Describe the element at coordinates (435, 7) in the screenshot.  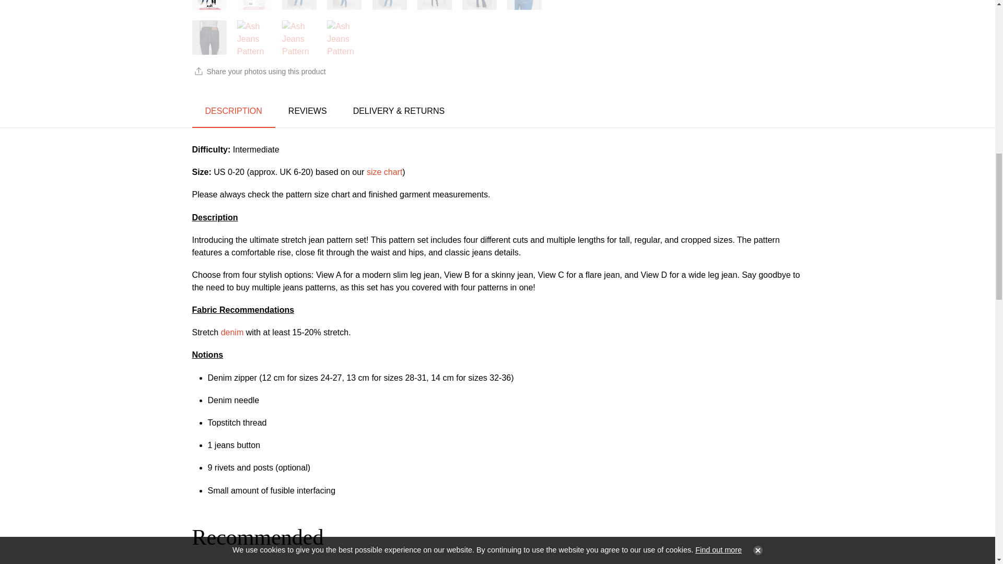
I see `Ash Jeans Pattern By Megan Nielsen MNP2211 4` at that location.